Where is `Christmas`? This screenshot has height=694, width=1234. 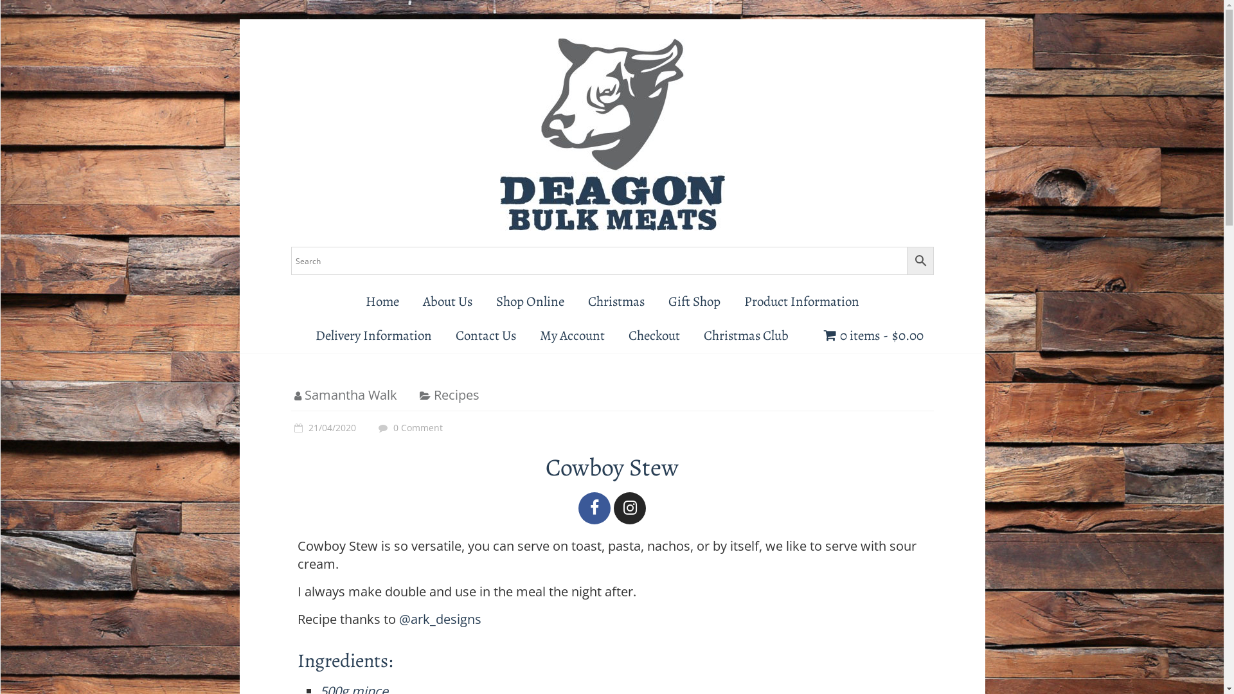
Christmas is located at coordinates (616, 302).